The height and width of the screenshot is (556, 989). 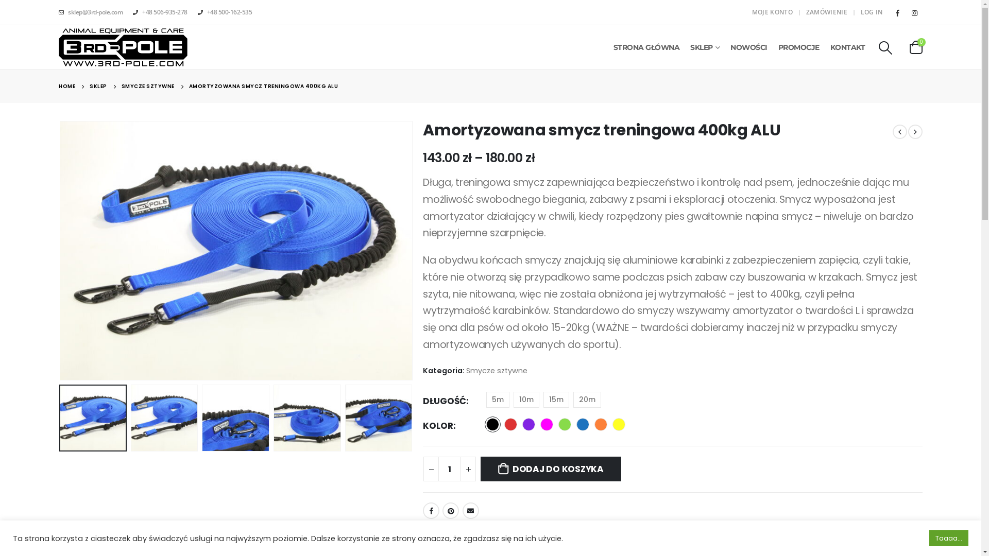 I want to click on Fuksja, so click(x=547, y=424).